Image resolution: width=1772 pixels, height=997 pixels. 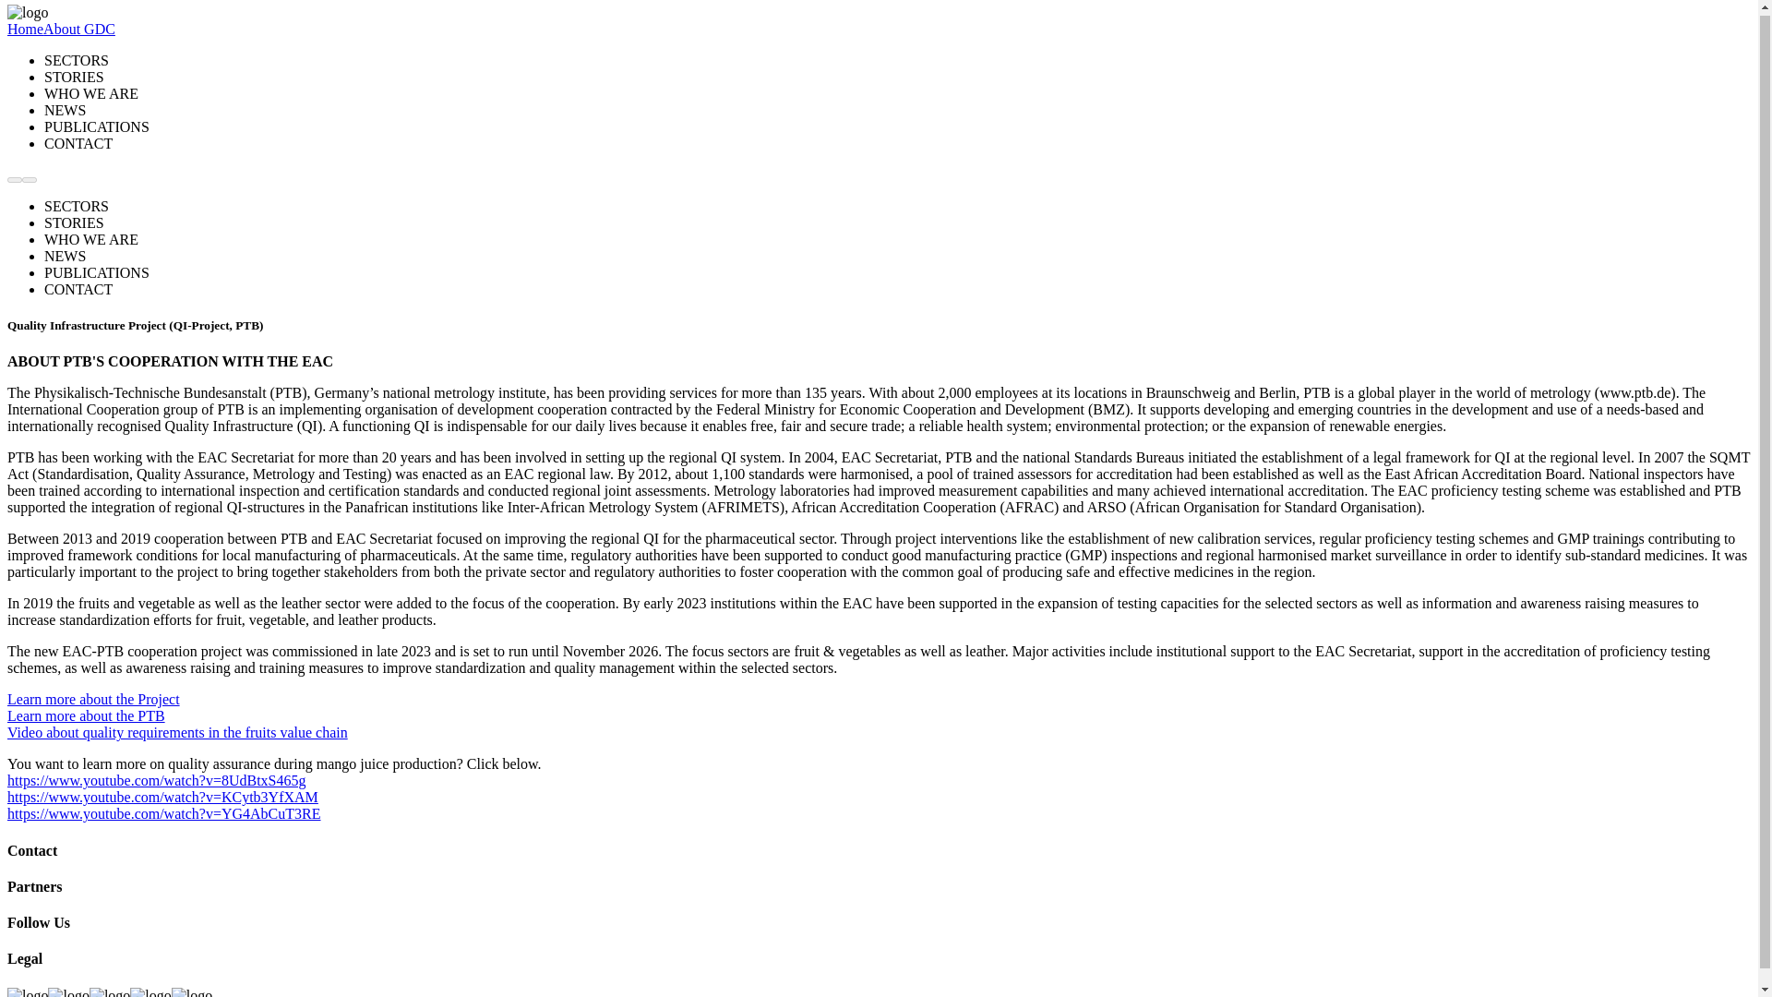 I want to click on About GDC, so click(x=78, y=28).